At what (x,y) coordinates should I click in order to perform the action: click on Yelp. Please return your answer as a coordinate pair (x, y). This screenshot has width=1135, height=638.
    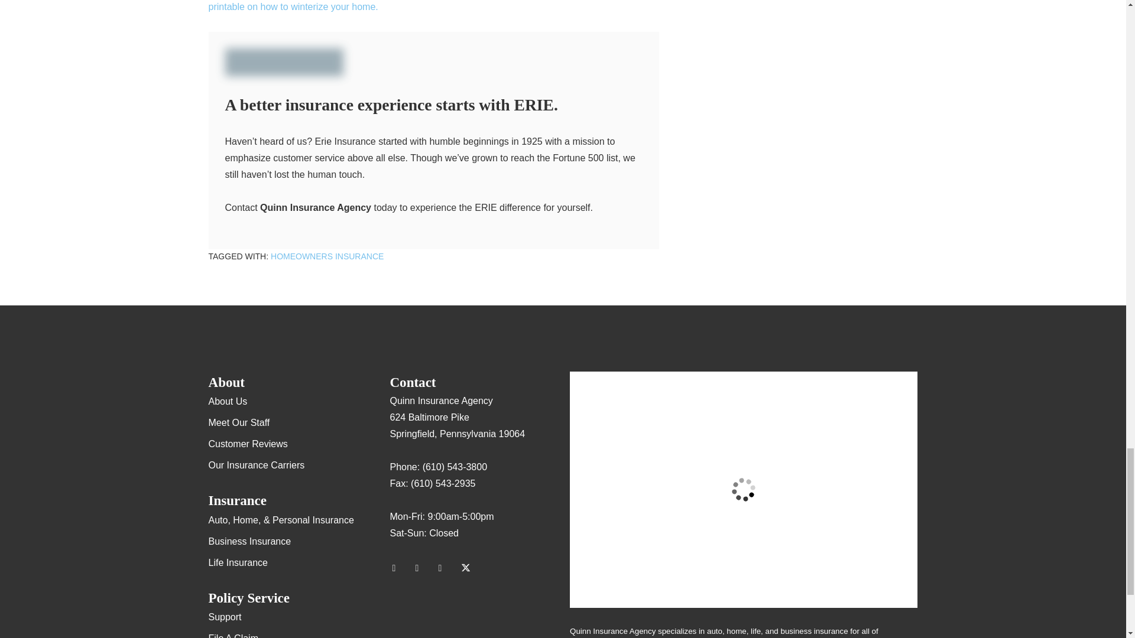
    Looking at the image, I should click on (422, 568).